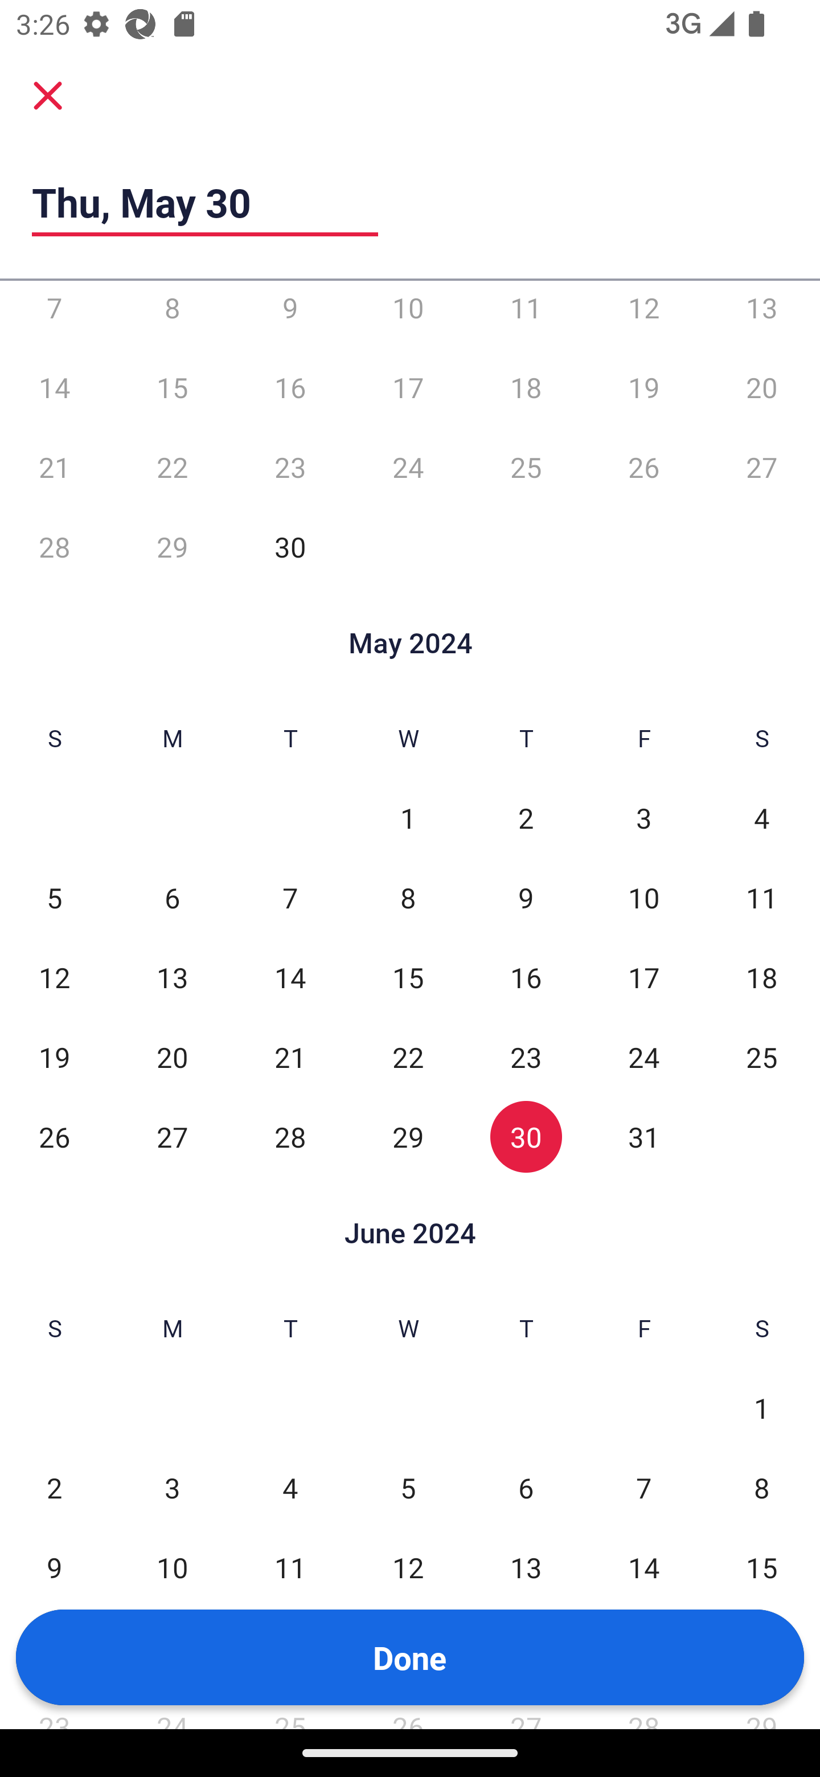 Image resolution: width=820 pixels, height=1777 pixels. What do you see at coordinates (172, 314) in the screenshot?
I see `8 Mon, Apr 8, Not Selected` at bounding box center [172, 314].